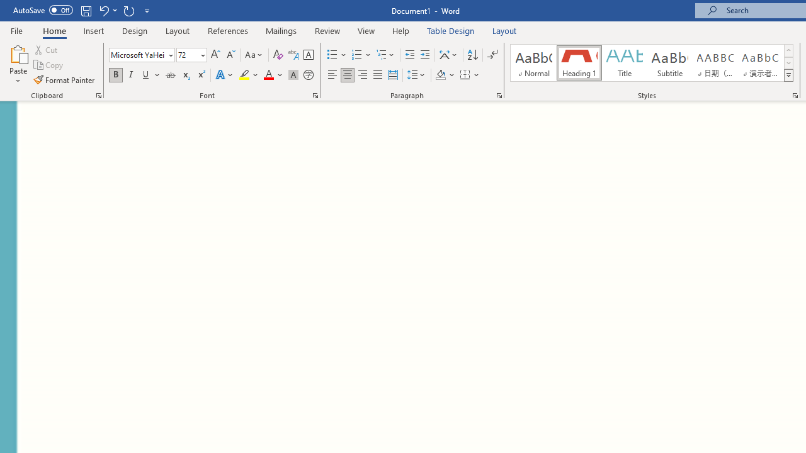 This screenshot has height=453, width=806. Describe the element at coordinates (445, 75) in the screenshot. I see `Shading` at that location.